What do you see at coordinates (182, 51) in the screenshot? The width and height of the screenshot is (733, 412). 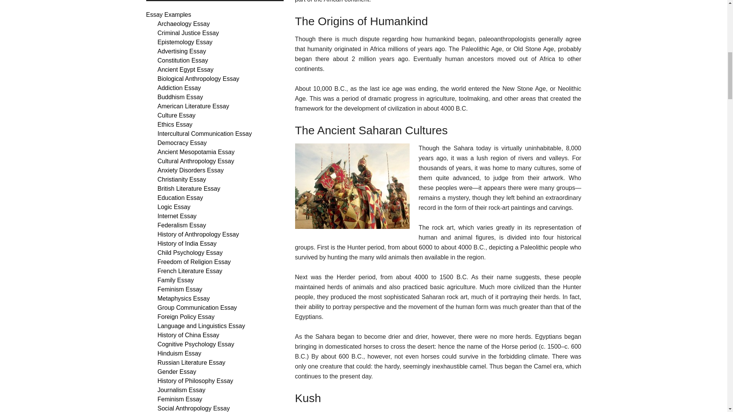 I see `Advertising Essay` at bounding box center [182, 51].